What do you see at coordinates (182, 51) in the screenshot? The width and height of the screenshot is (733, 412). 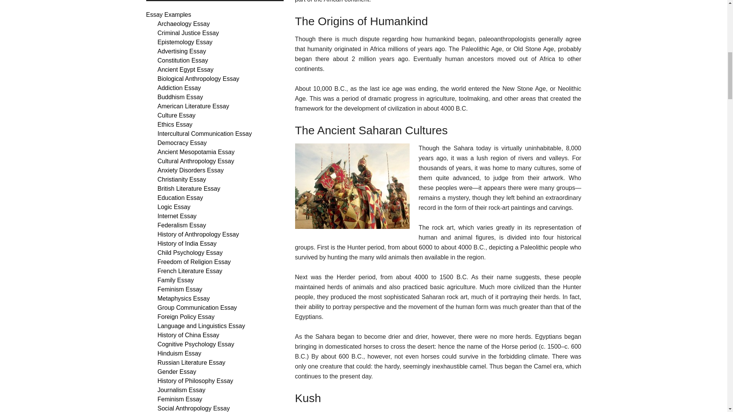 I see `Advertising Essay` at bounding box center [182, 51].